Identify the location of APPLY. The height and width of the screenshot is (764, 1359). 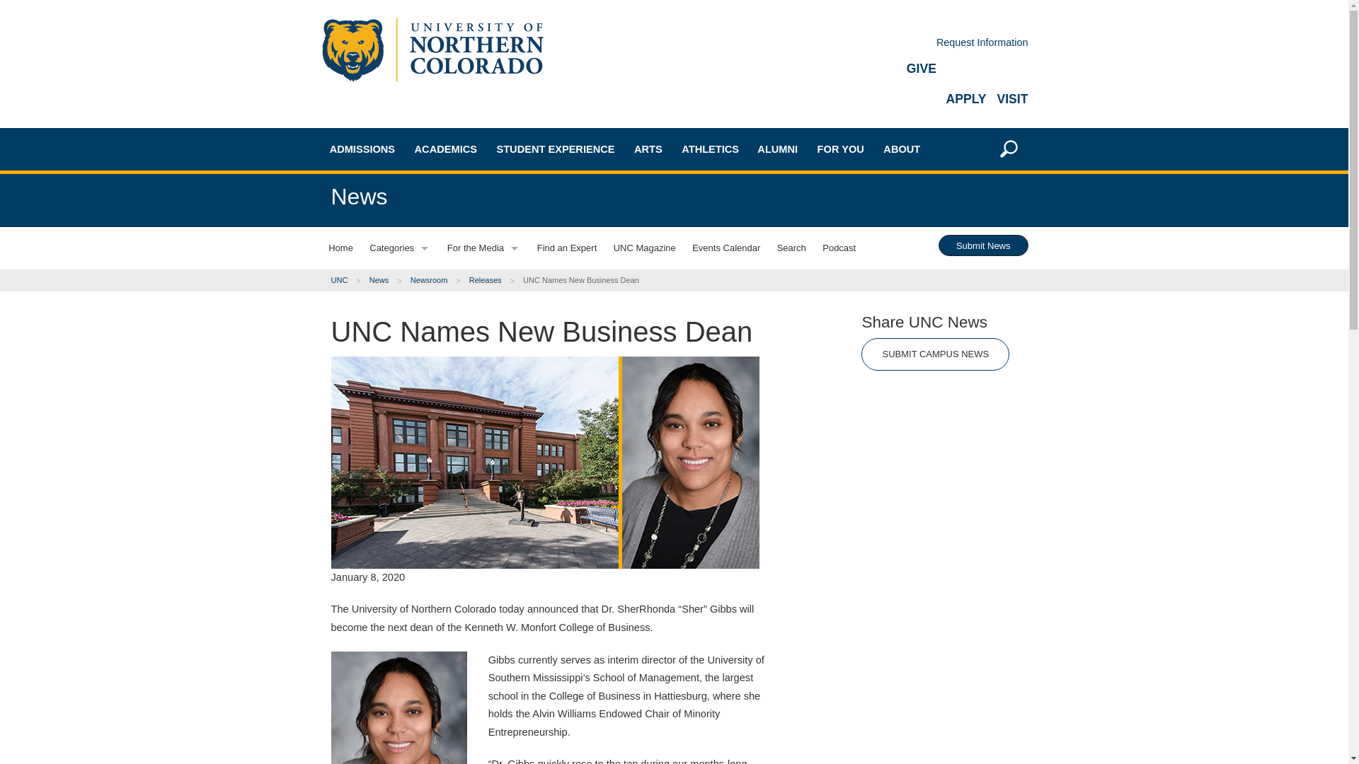
(965, 99).